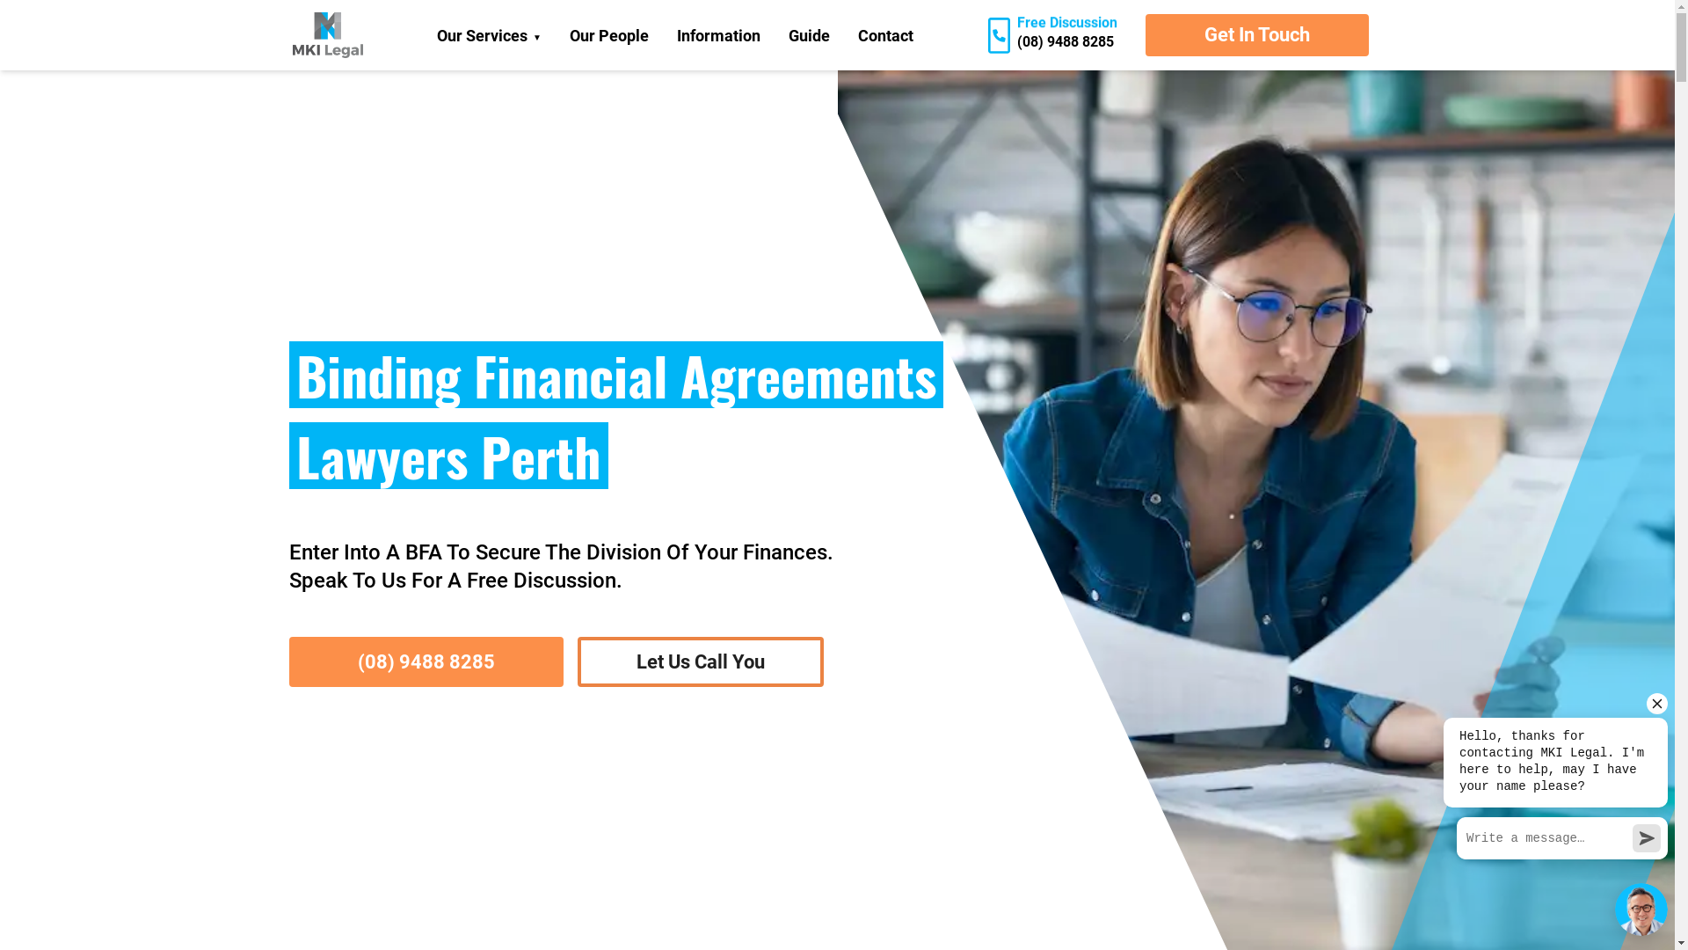 Image resolution: width=1688 pixels, height=950 pixels. Describe the element at coordinates (719, 35) in the screenshot. I see `Information` at that location.